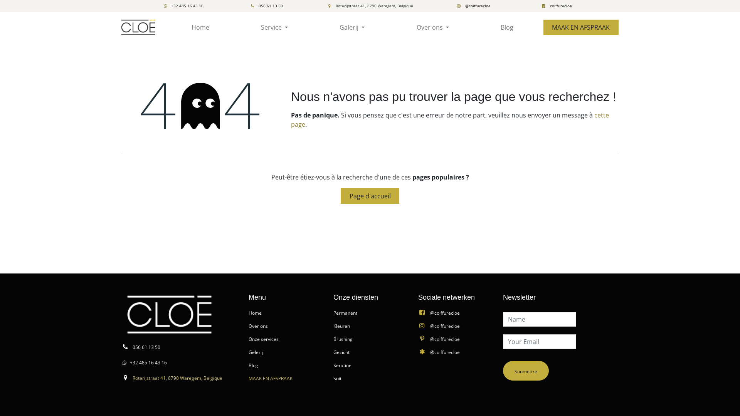 The height and width of the screenshot is (416, 740). What do you see at coordinates (271, 378) in the screenshot?
I see `MAAK EN AFSPRAAK` at bounding box center [271, 378].